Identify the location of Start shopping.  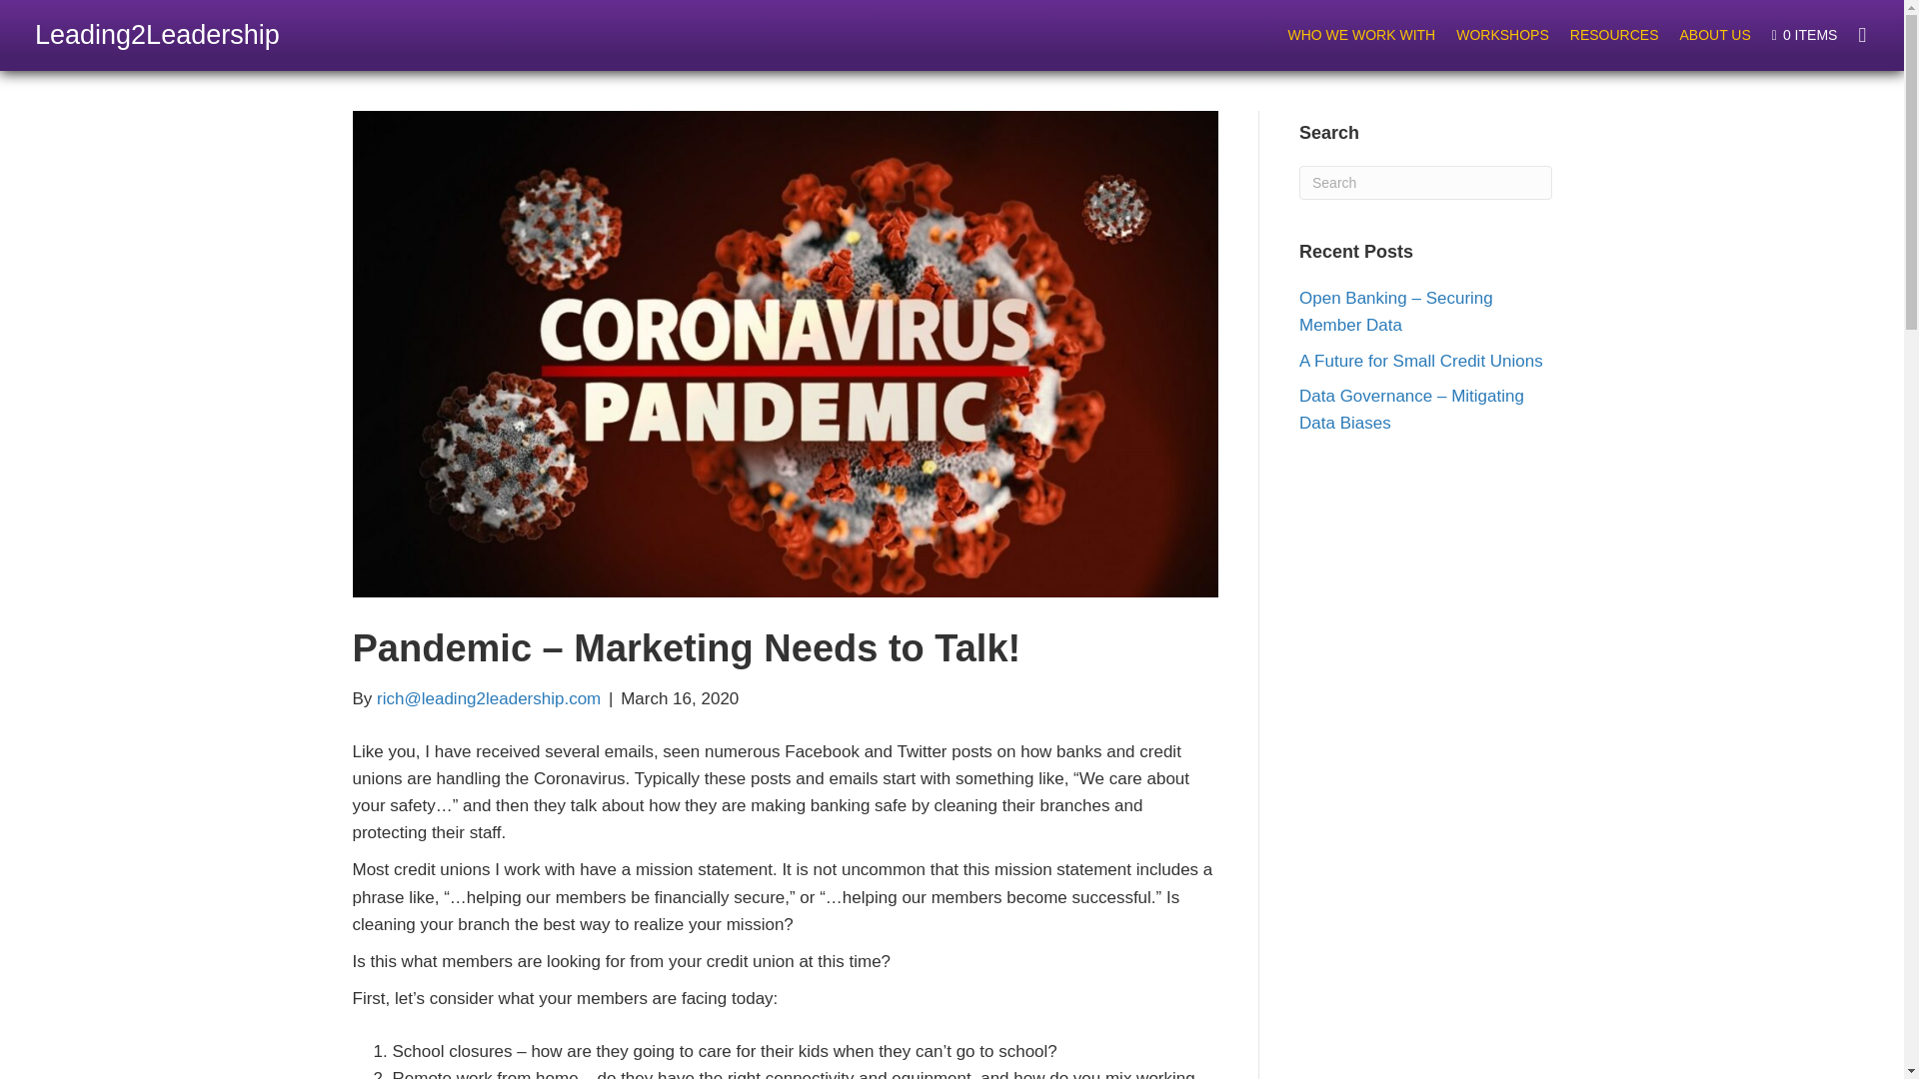
(1804, 35).